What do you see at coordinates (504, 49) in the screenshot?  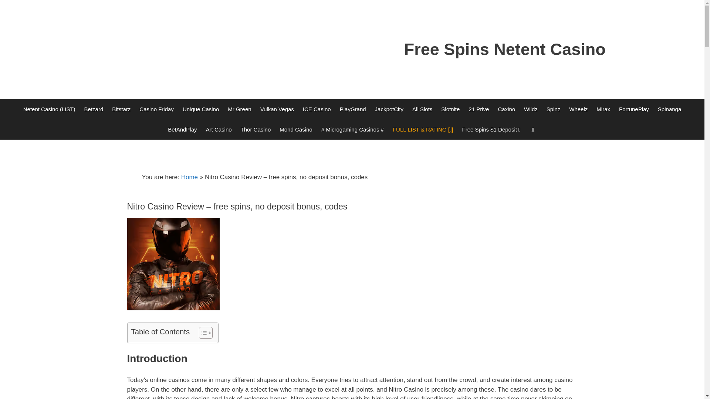 I see `Free Spins Netent Casino` at bounding box center [504, 49].